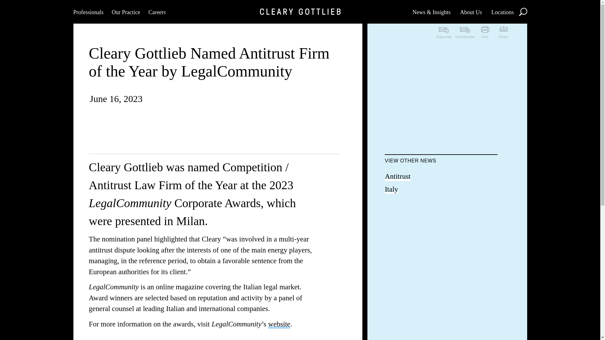  What do you see at coordinates (471, 12) in the screenshot?
I see `About Us` at bounding box center [471, 12].